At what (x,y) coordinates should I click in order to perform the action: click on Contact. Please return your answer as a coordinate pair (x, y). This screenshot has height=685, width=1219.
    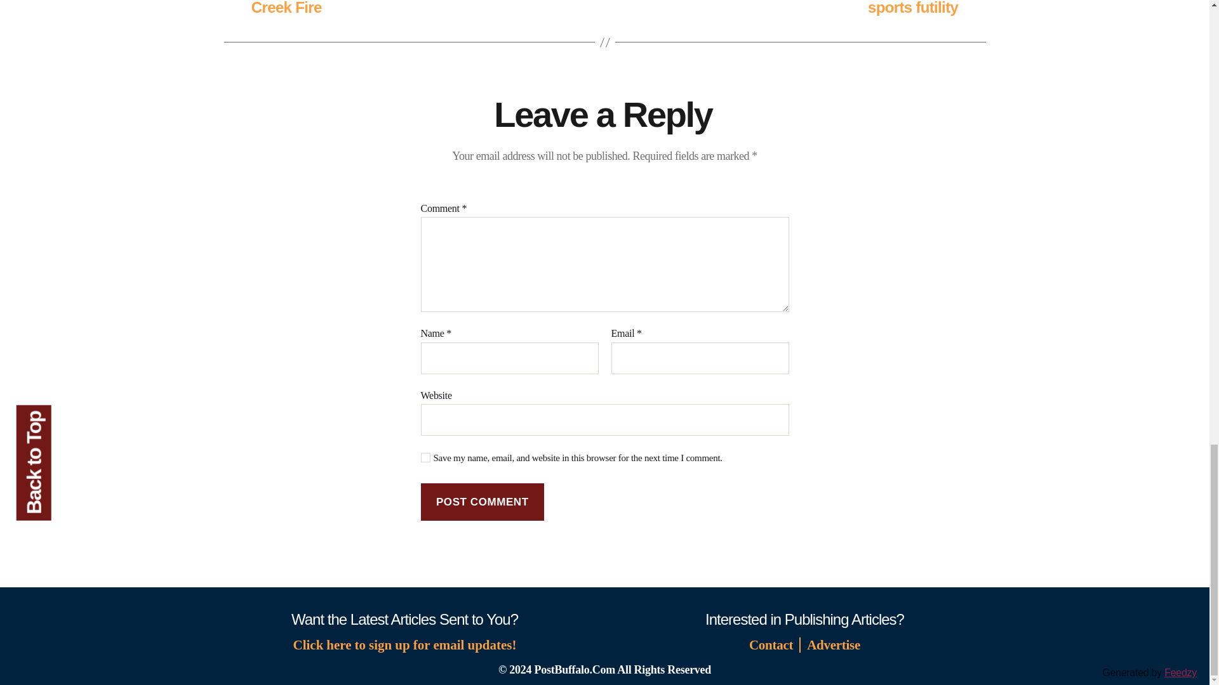
    Looking at the image, I should click on (773, 645).